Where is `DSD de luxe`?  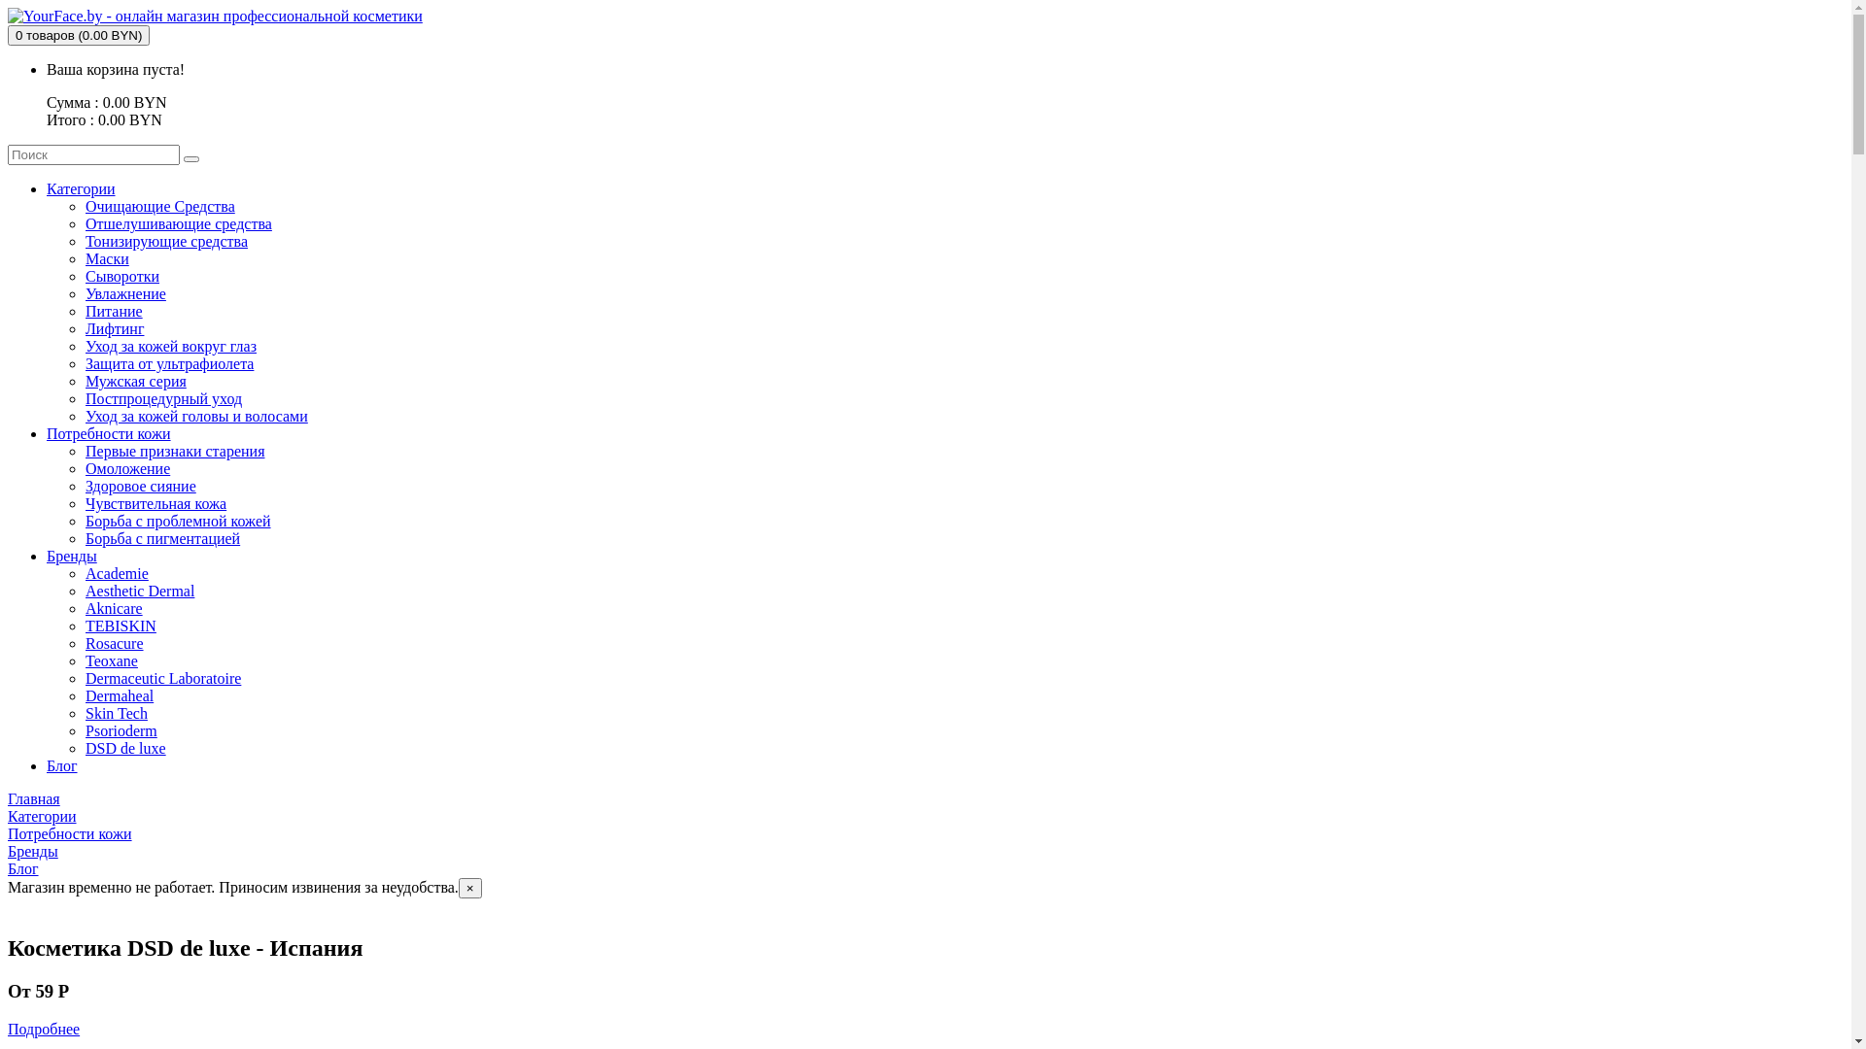 DSD de luxe is located at coordinates (126, 748).